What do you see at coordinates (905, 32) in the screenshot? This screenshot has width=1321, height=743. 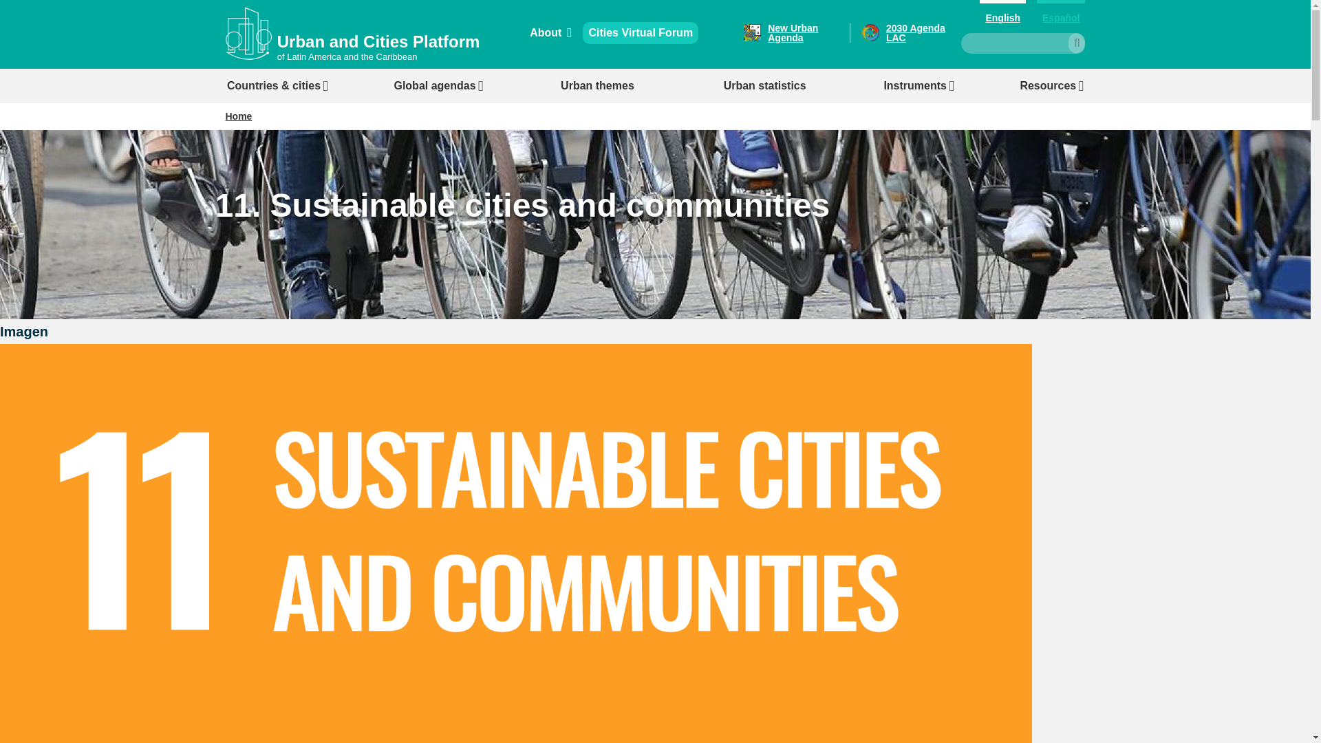 I see `2030 Agenda LAC` at bounding box center [905, 32].